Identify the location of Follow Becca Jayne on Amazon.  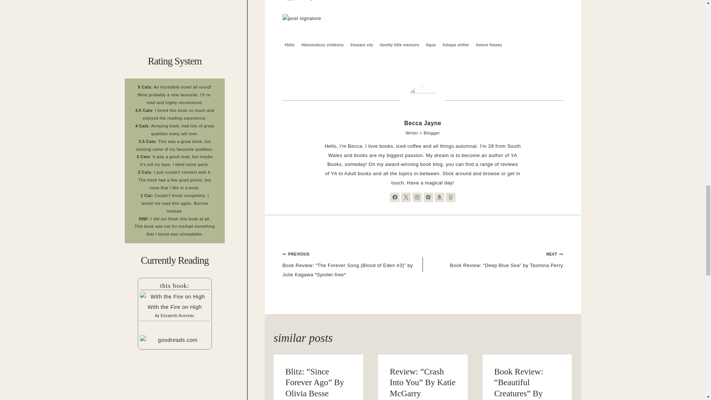
(439, 197).